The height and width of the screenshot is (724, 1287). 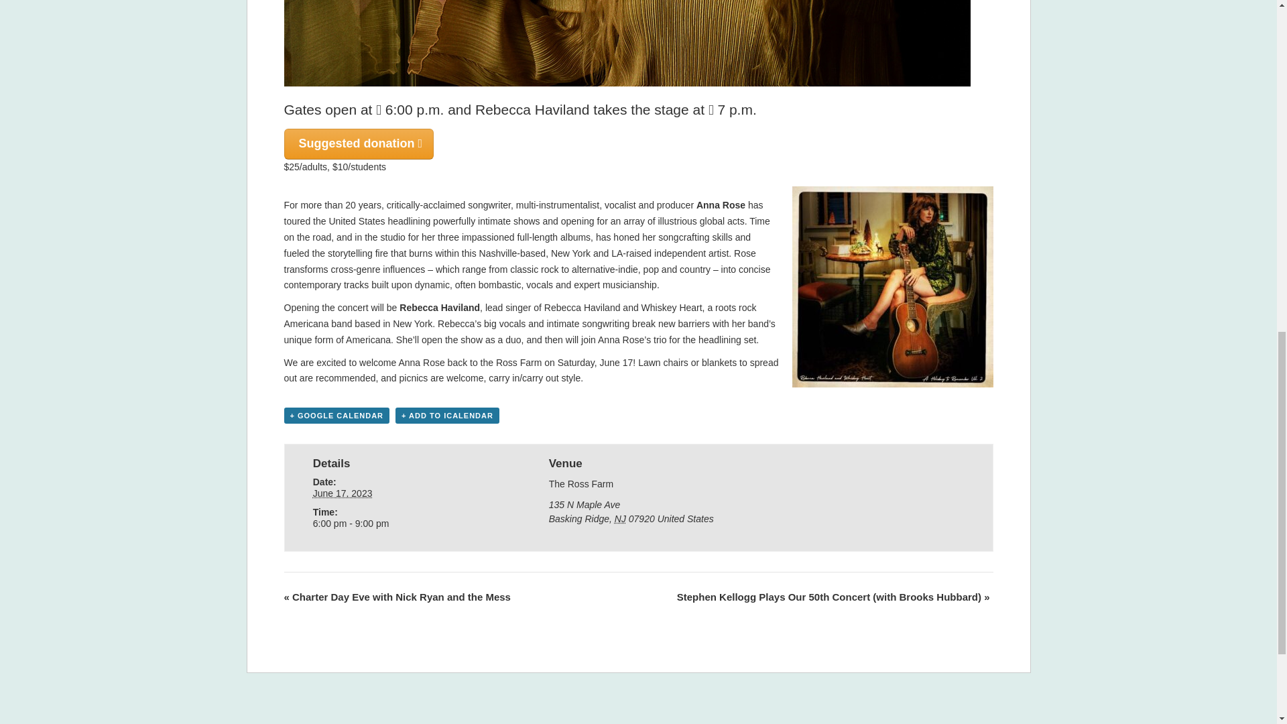 I want to click on Suggested donation, so click(x=359, y=143).